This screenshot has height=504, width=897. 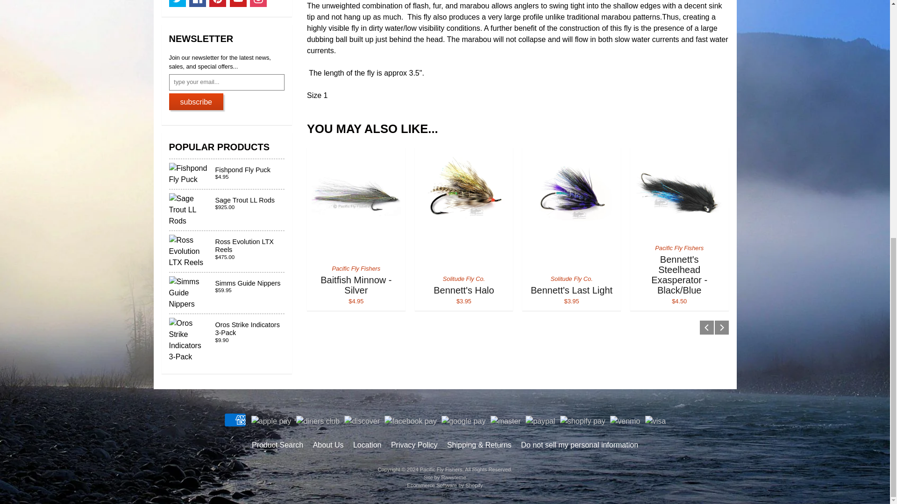 What do you see at coordinates (178, 4) in the screenshot?
I see `Twitter` at bounding box center [178, 4].